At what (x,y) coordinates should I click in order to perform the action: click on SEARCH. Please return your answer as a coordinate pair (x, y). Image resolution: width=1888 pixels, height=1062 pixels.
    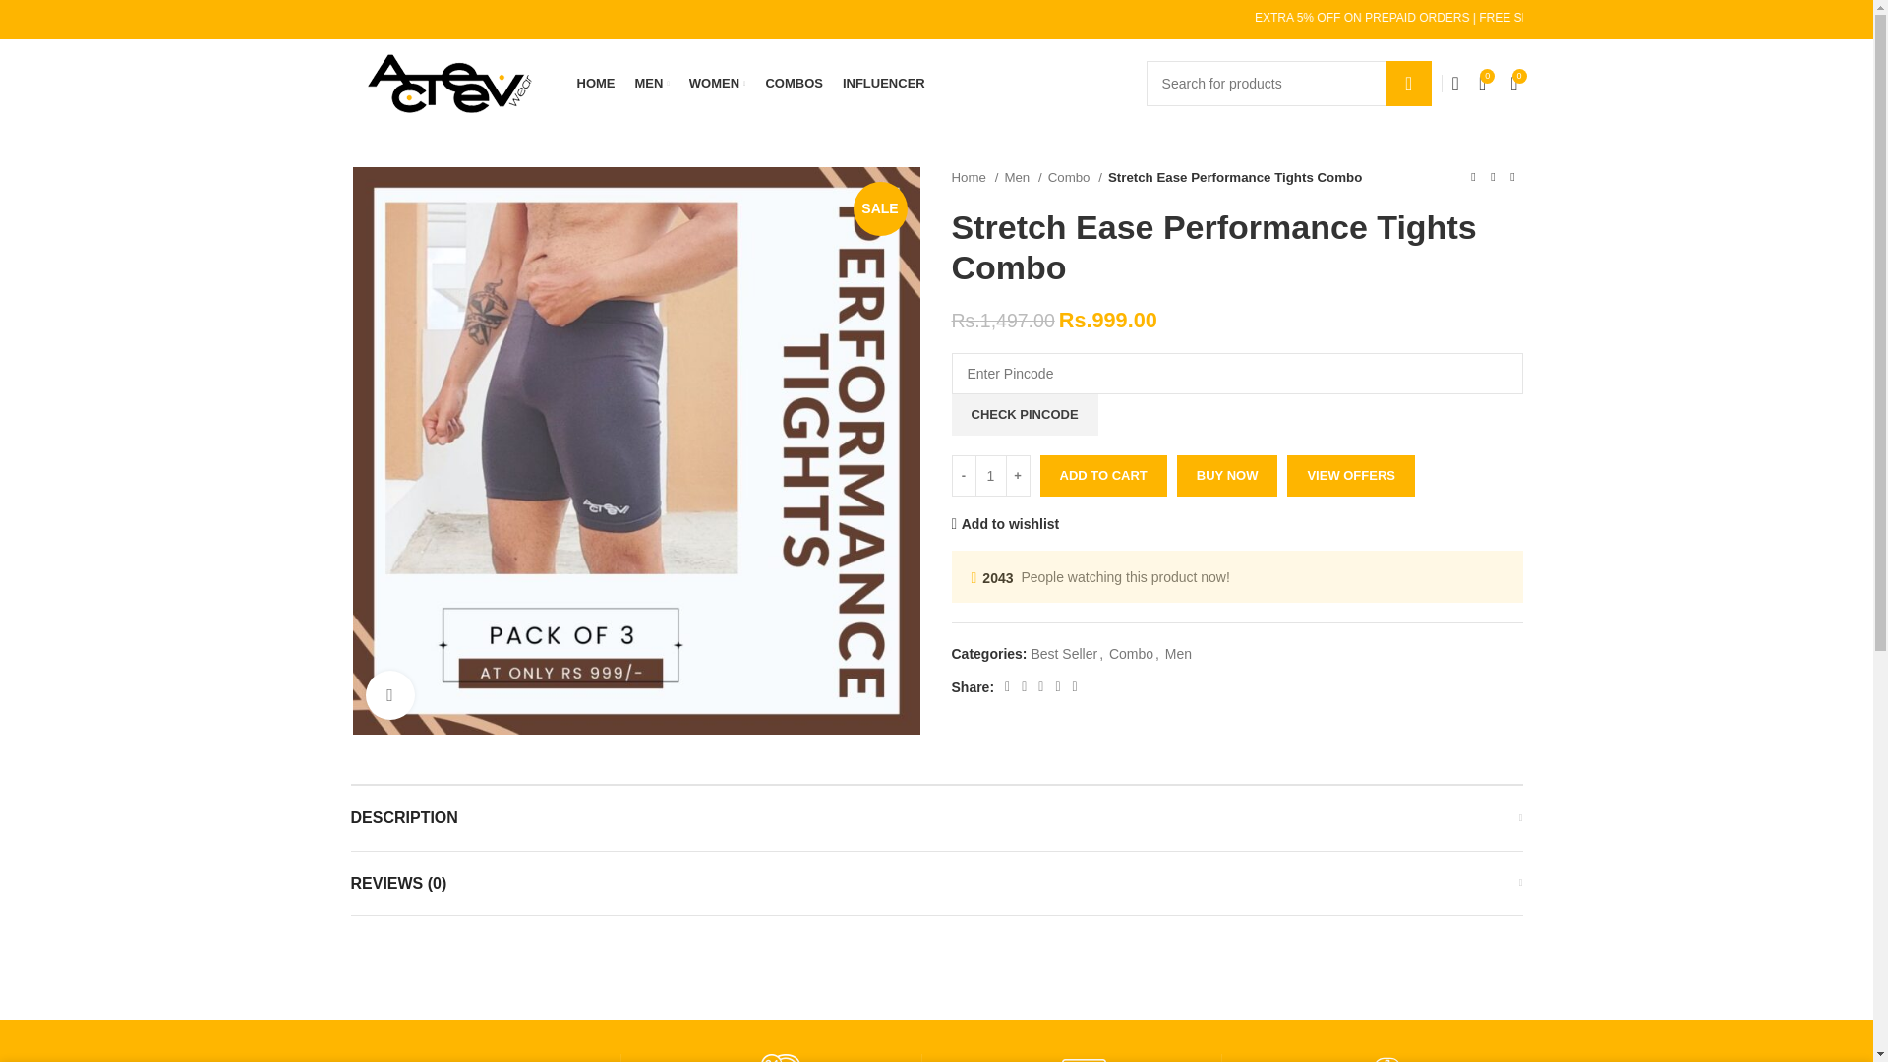
    Looking at the image, I should click on (1408, 83).